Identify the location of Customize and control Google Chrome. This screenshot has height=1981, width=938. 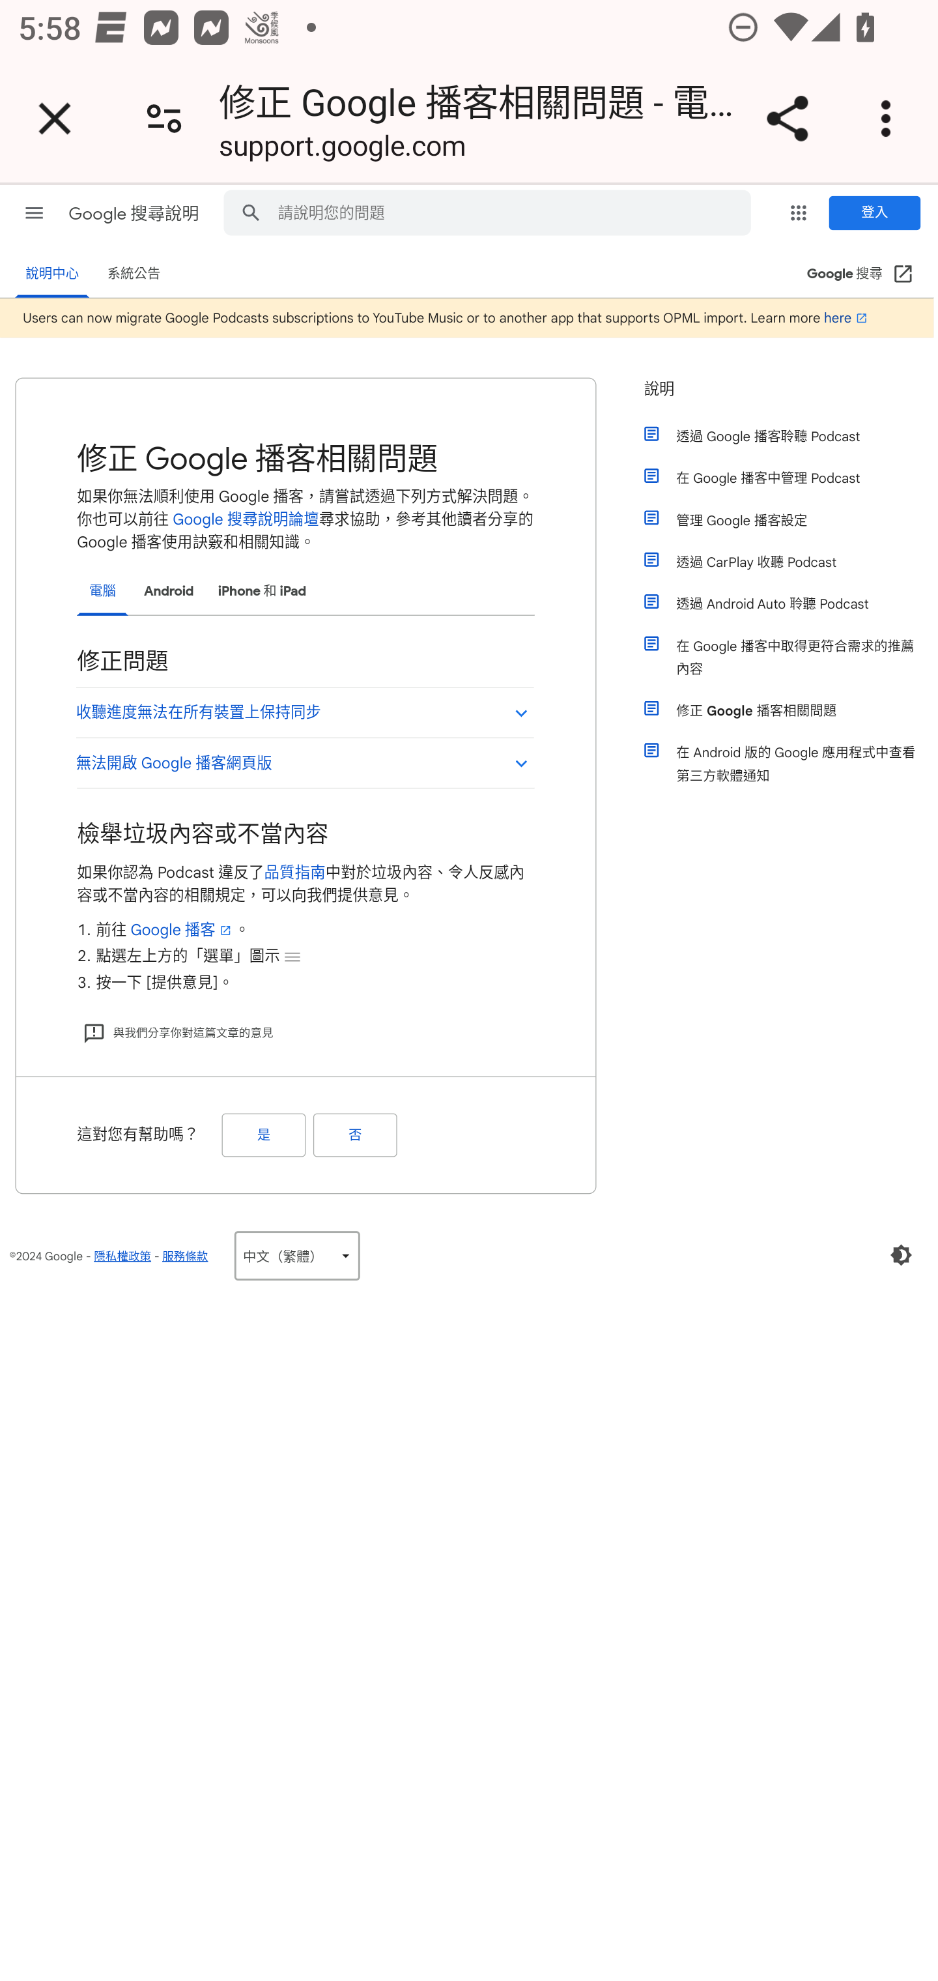
(890, 119).